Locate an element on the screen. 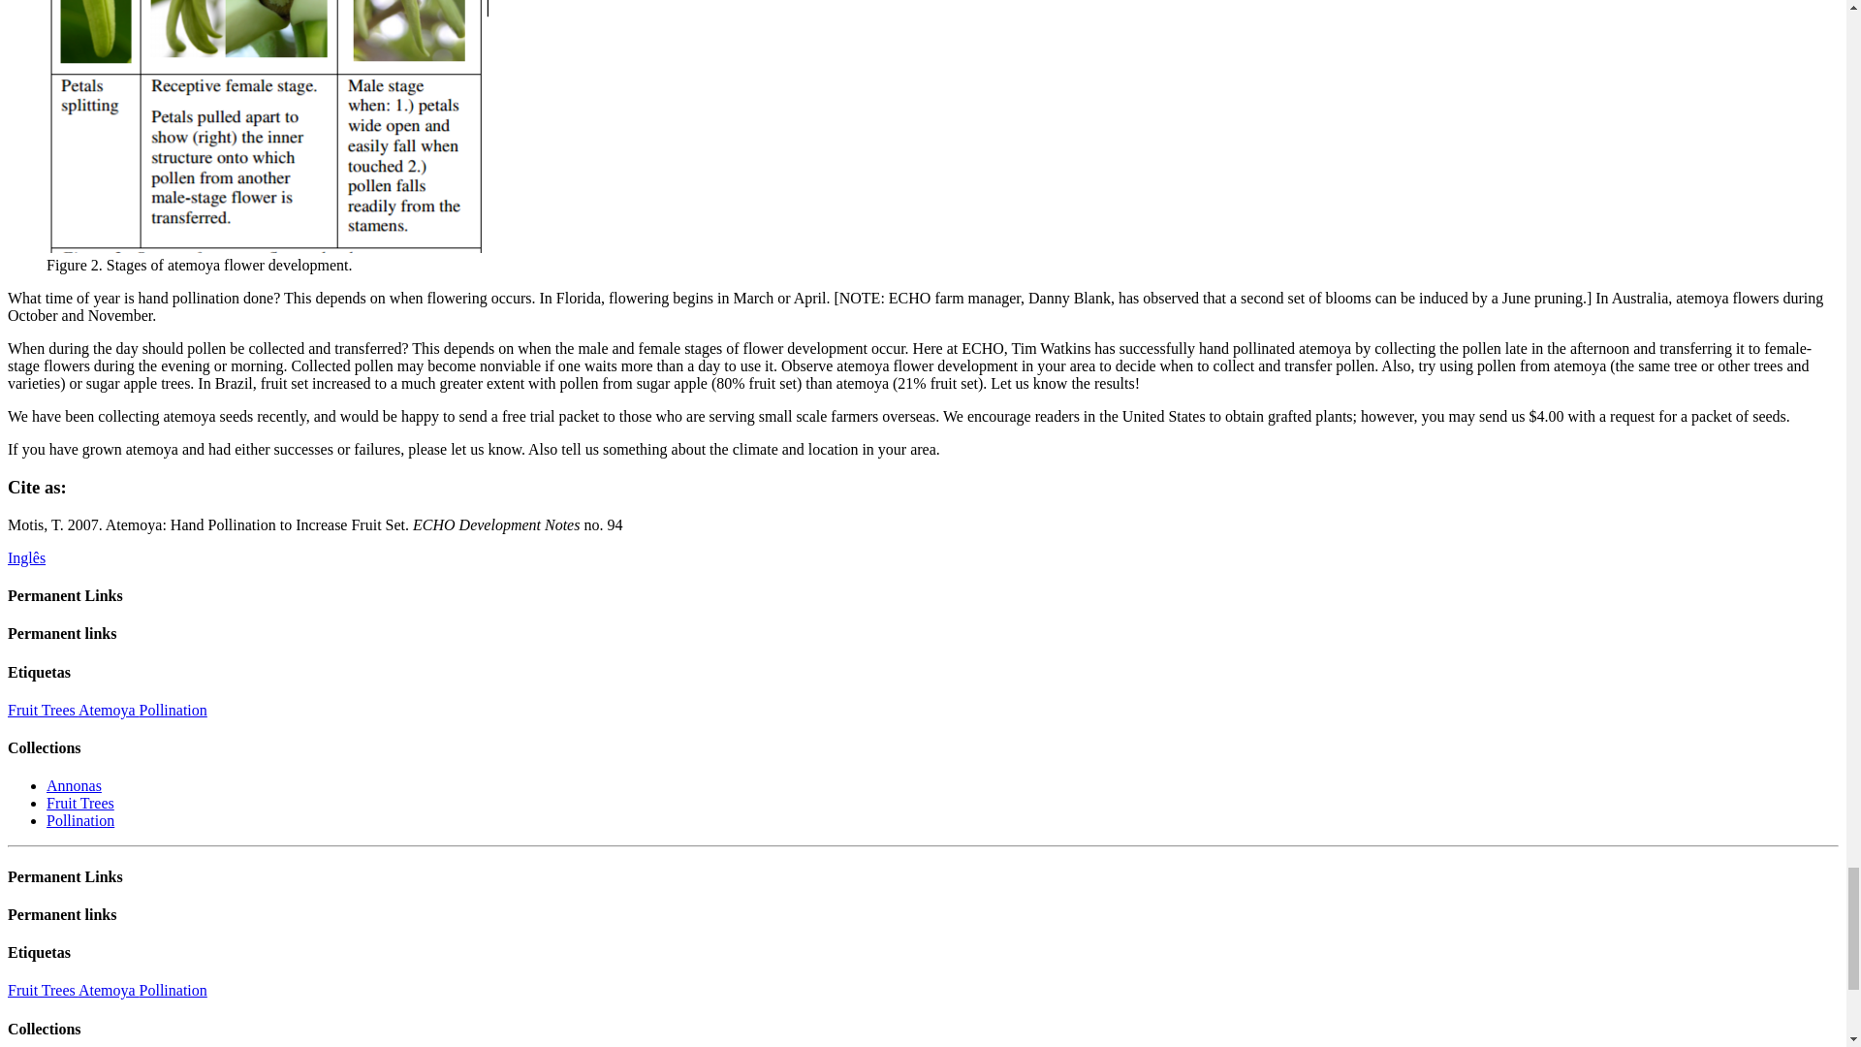 Image resolution: width=1861 pixels, height=1047 pixels. Pollination is located at coordinates (79, 820).